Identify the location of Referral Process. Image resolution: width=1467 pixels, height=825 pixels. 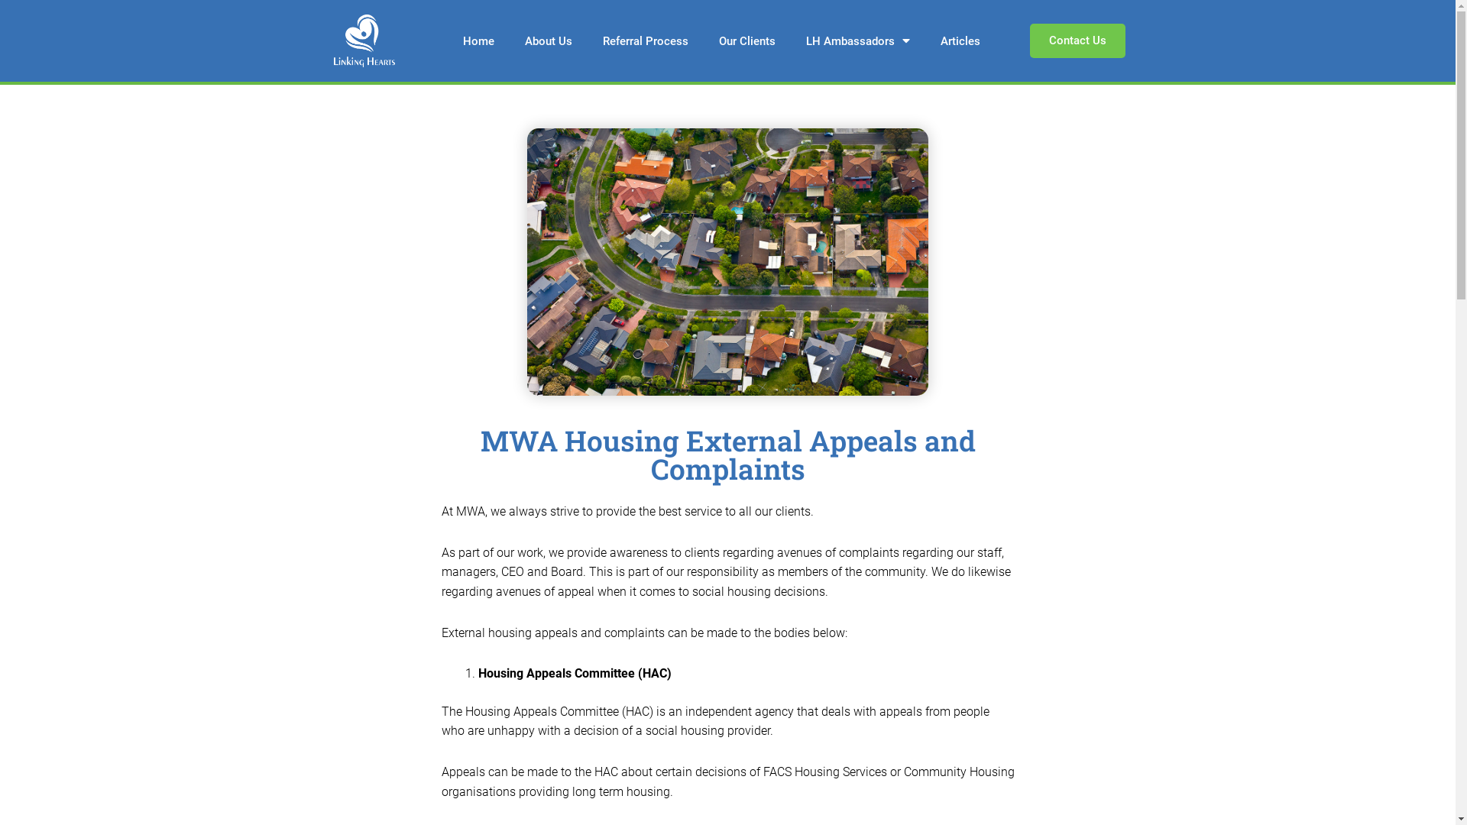
(646, 41).